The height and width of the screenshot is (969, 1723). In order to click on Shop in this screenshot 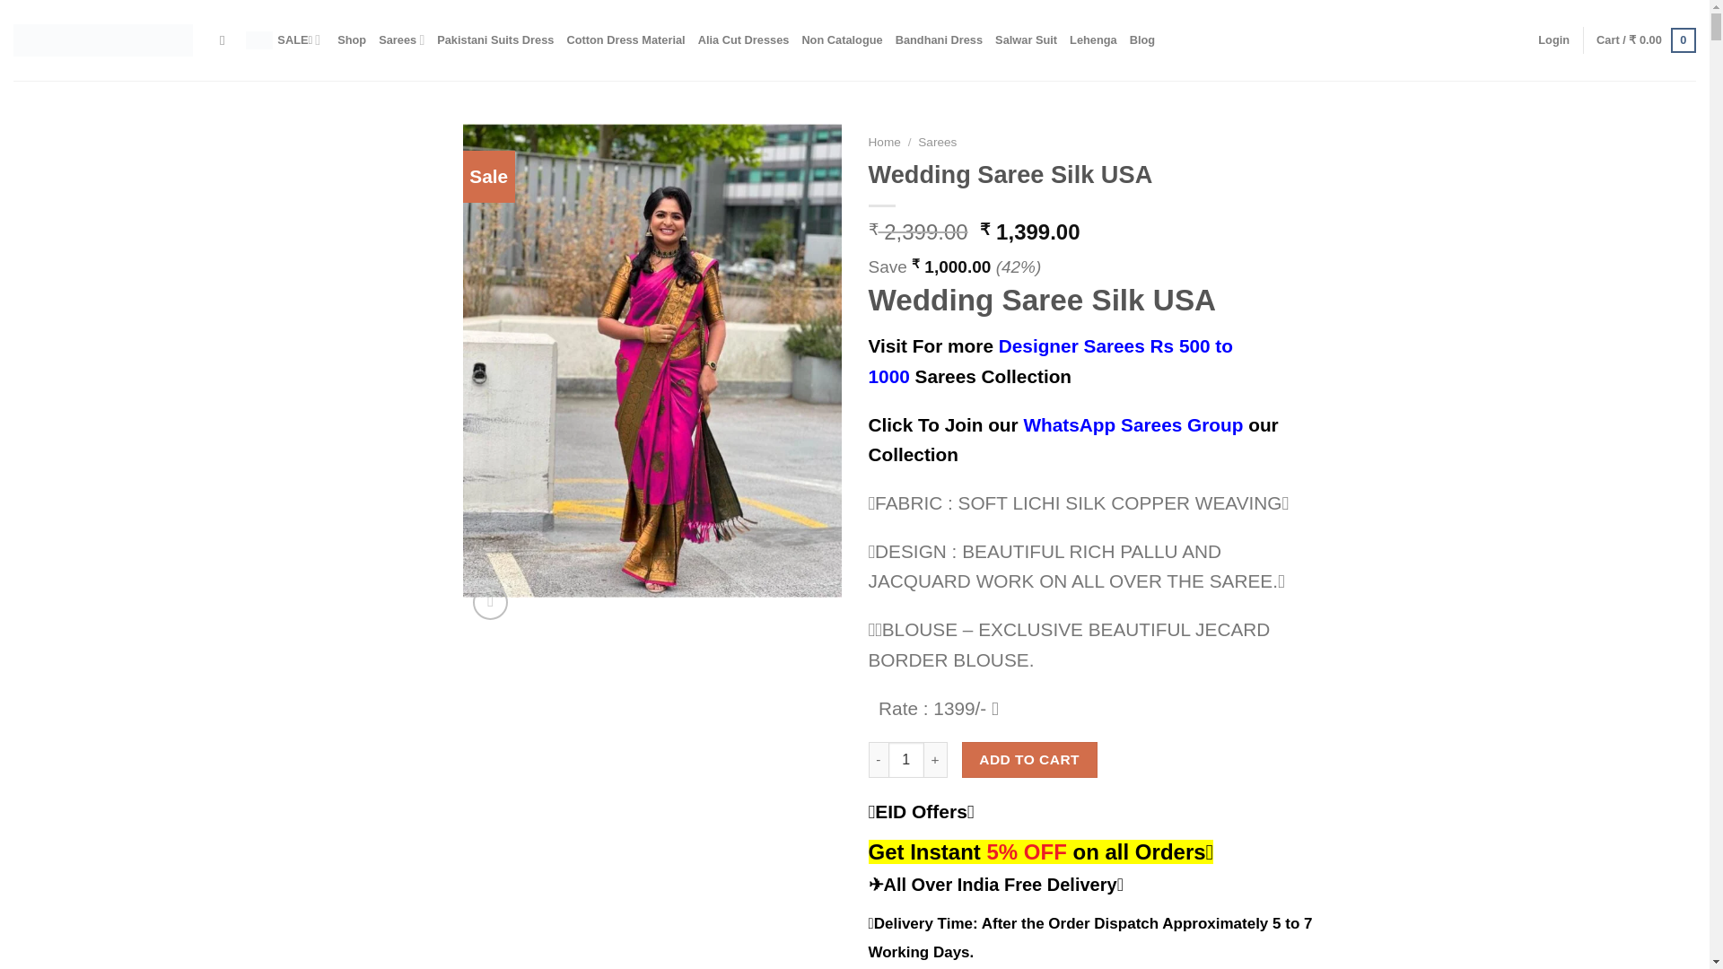, I will do `click(352, 39)`.